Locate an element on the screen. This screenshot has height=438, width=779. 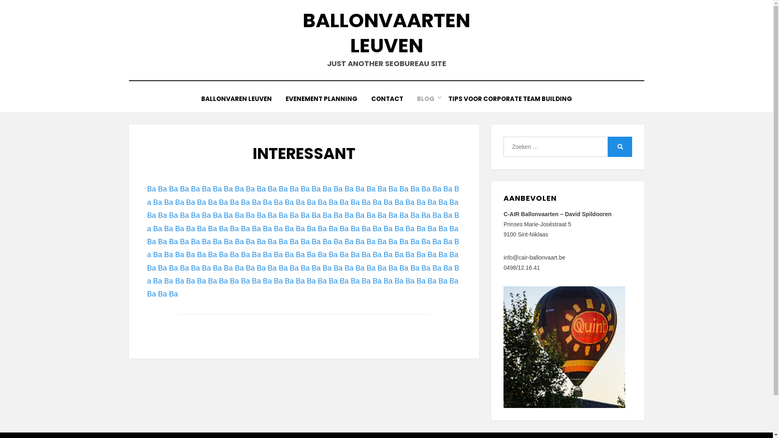
Ba is located at coordinates (180, 281).